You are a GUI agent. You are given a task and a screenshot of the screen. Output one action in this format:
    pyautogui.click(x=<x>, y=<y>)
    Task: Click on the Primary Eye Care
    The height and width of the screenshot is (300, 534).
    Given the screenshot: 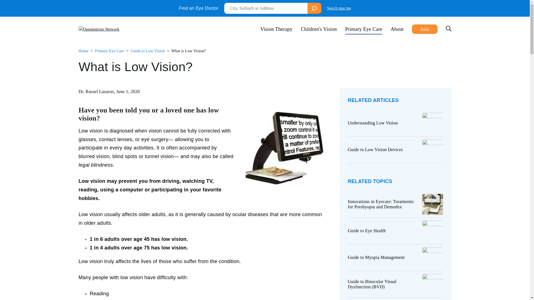 What is the action you would take?
    pyautogui.click(x=364, y=29)
    